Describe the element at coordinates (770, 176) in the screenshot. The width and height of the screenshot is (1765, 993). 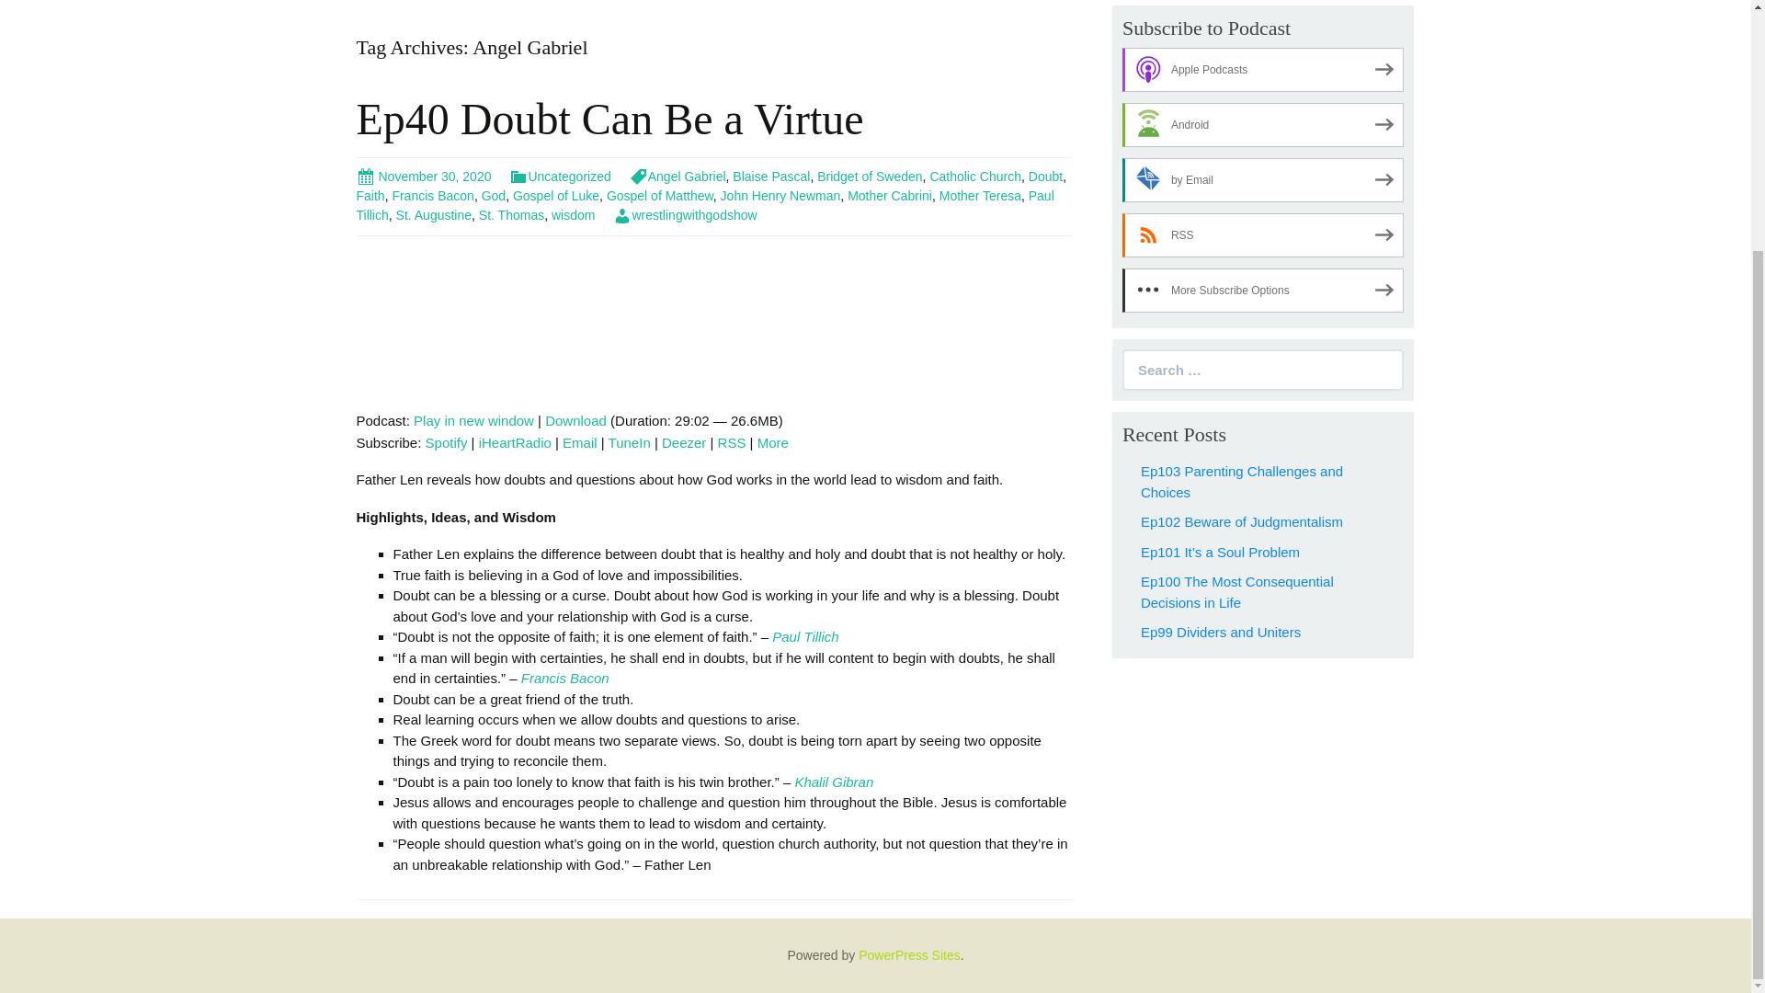
I see `Blaise Pascal` at that location.